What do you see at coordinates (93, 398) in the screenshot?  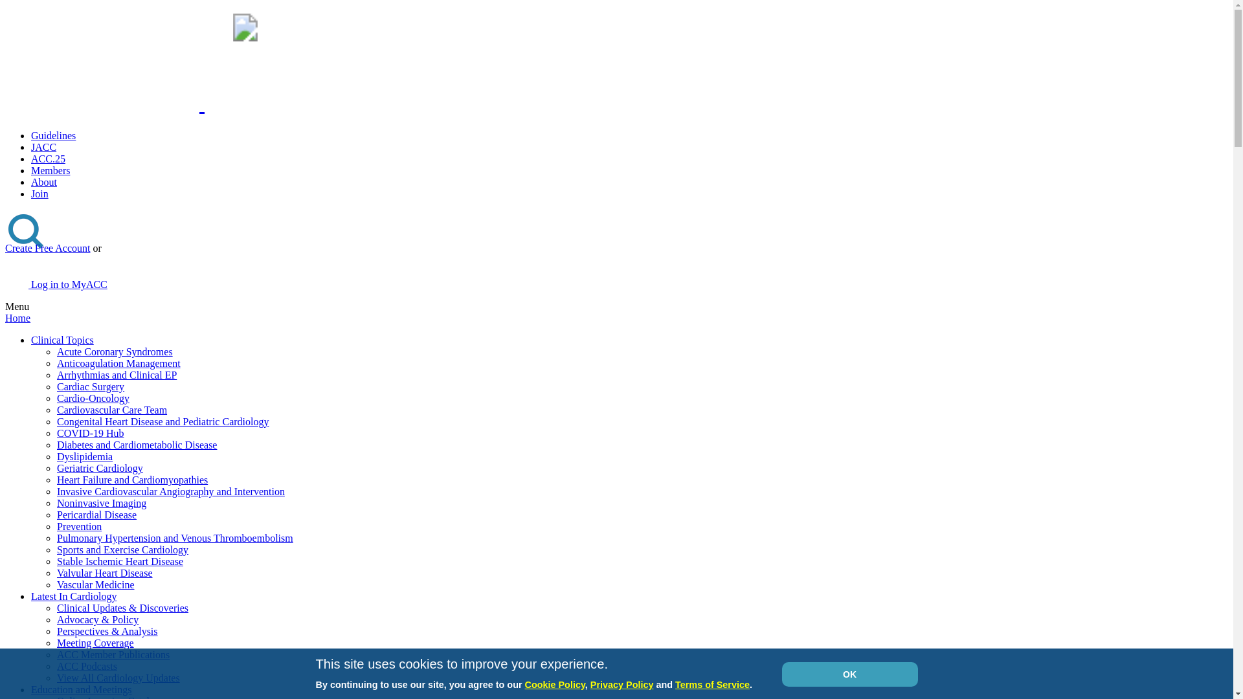 I see `Cardio-Oncology` at bounding box center [93, 398].